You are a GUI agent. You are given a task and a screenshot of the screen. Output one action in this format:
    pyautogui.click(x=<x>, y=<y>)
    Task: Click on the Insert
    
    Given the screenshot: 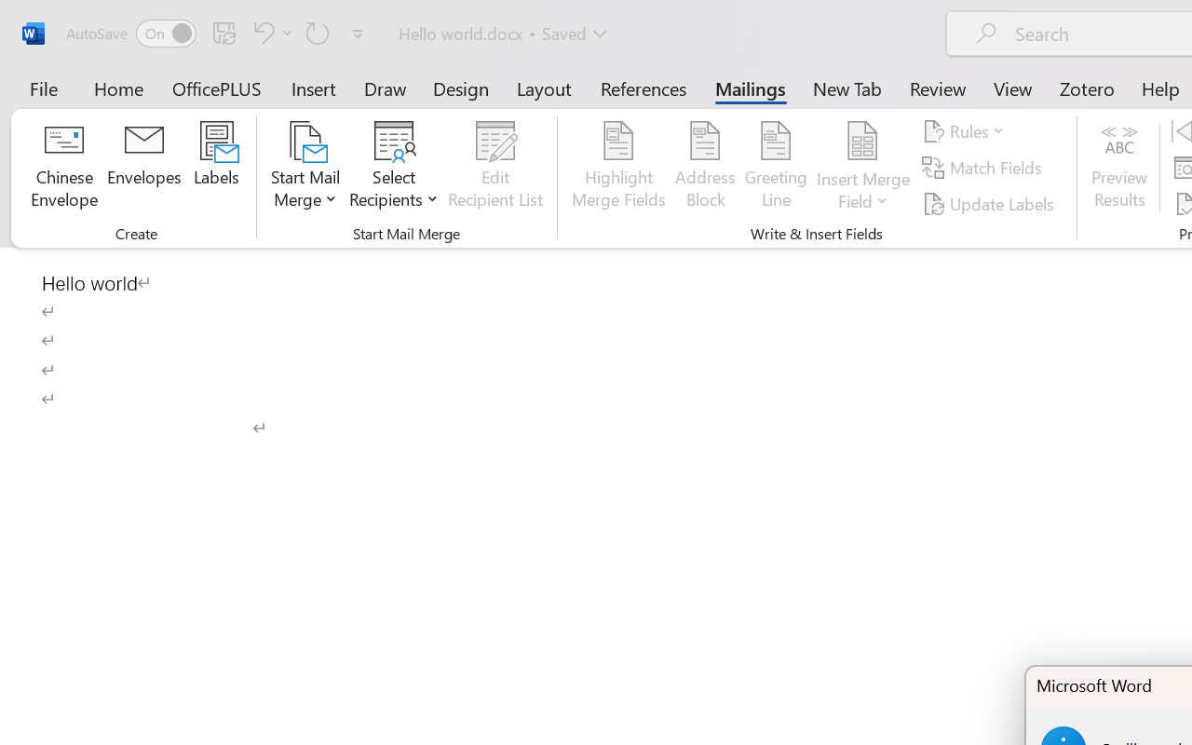 What is the action you would take?
    pyautogui.click(x=315, y=88)
    